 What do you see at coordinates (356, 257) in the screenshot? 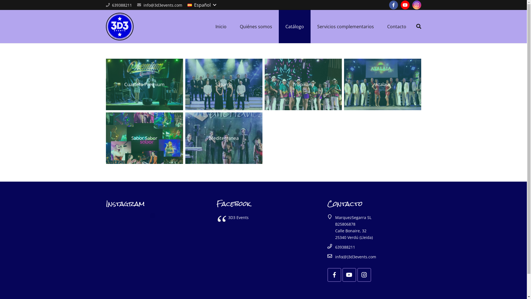
I see `info(@)3d3events.com` at bounding box center [356, 257].